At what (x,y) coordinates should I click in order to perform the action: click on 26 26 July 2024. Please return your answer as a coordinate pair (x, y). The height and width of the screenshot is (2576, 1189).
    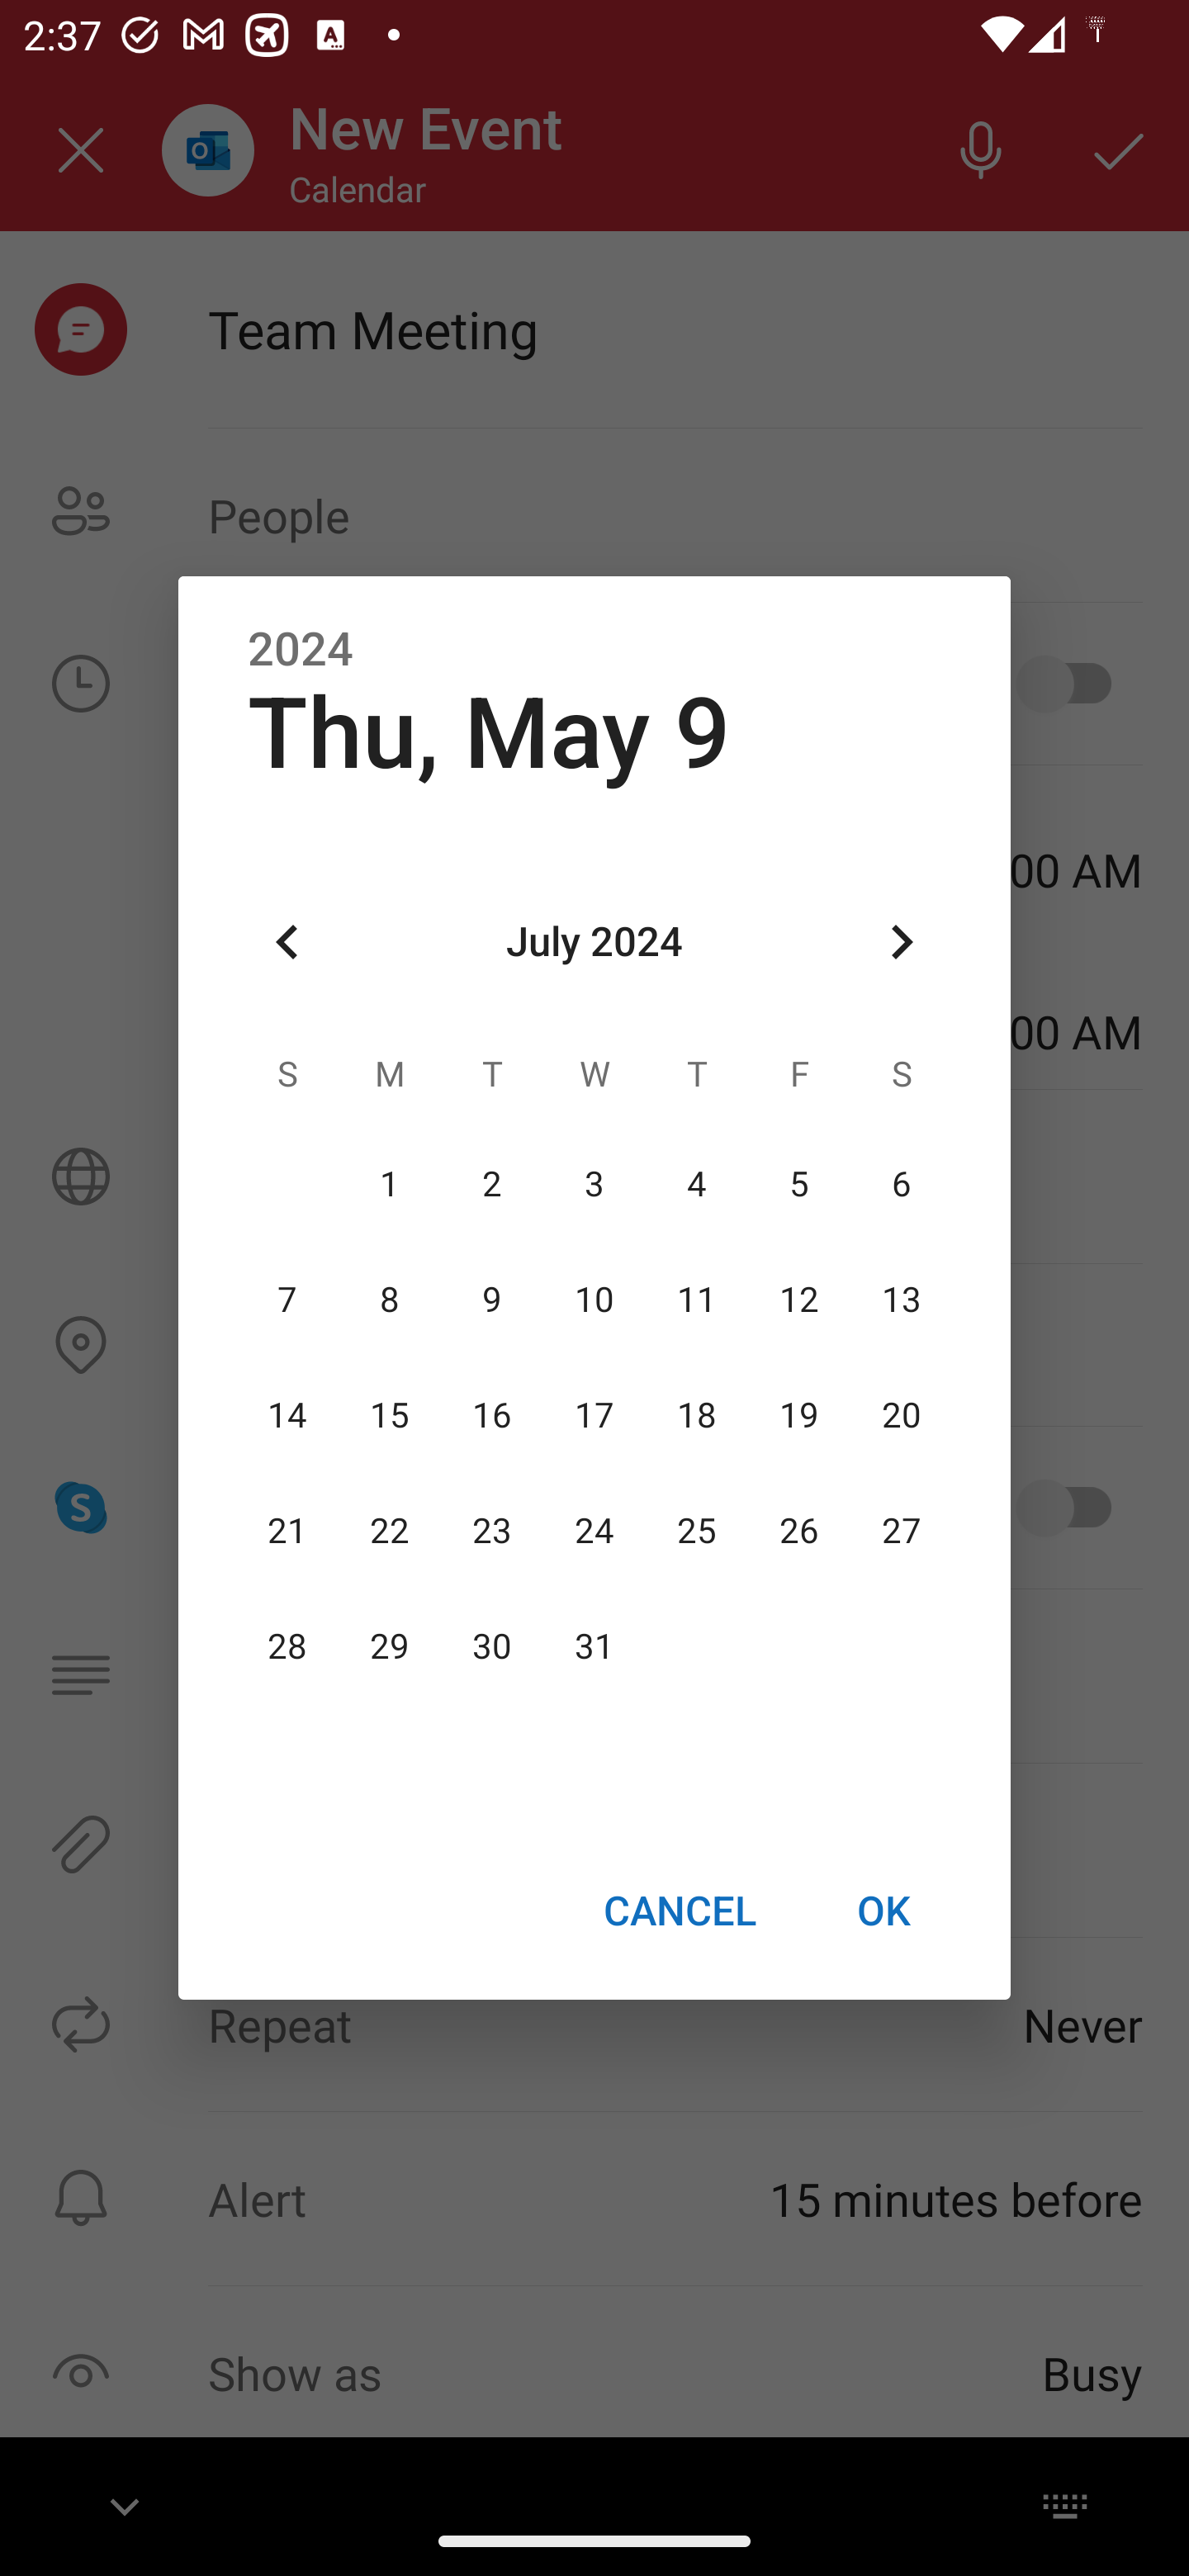
    Looking at the image, I should click on (798, 1531).